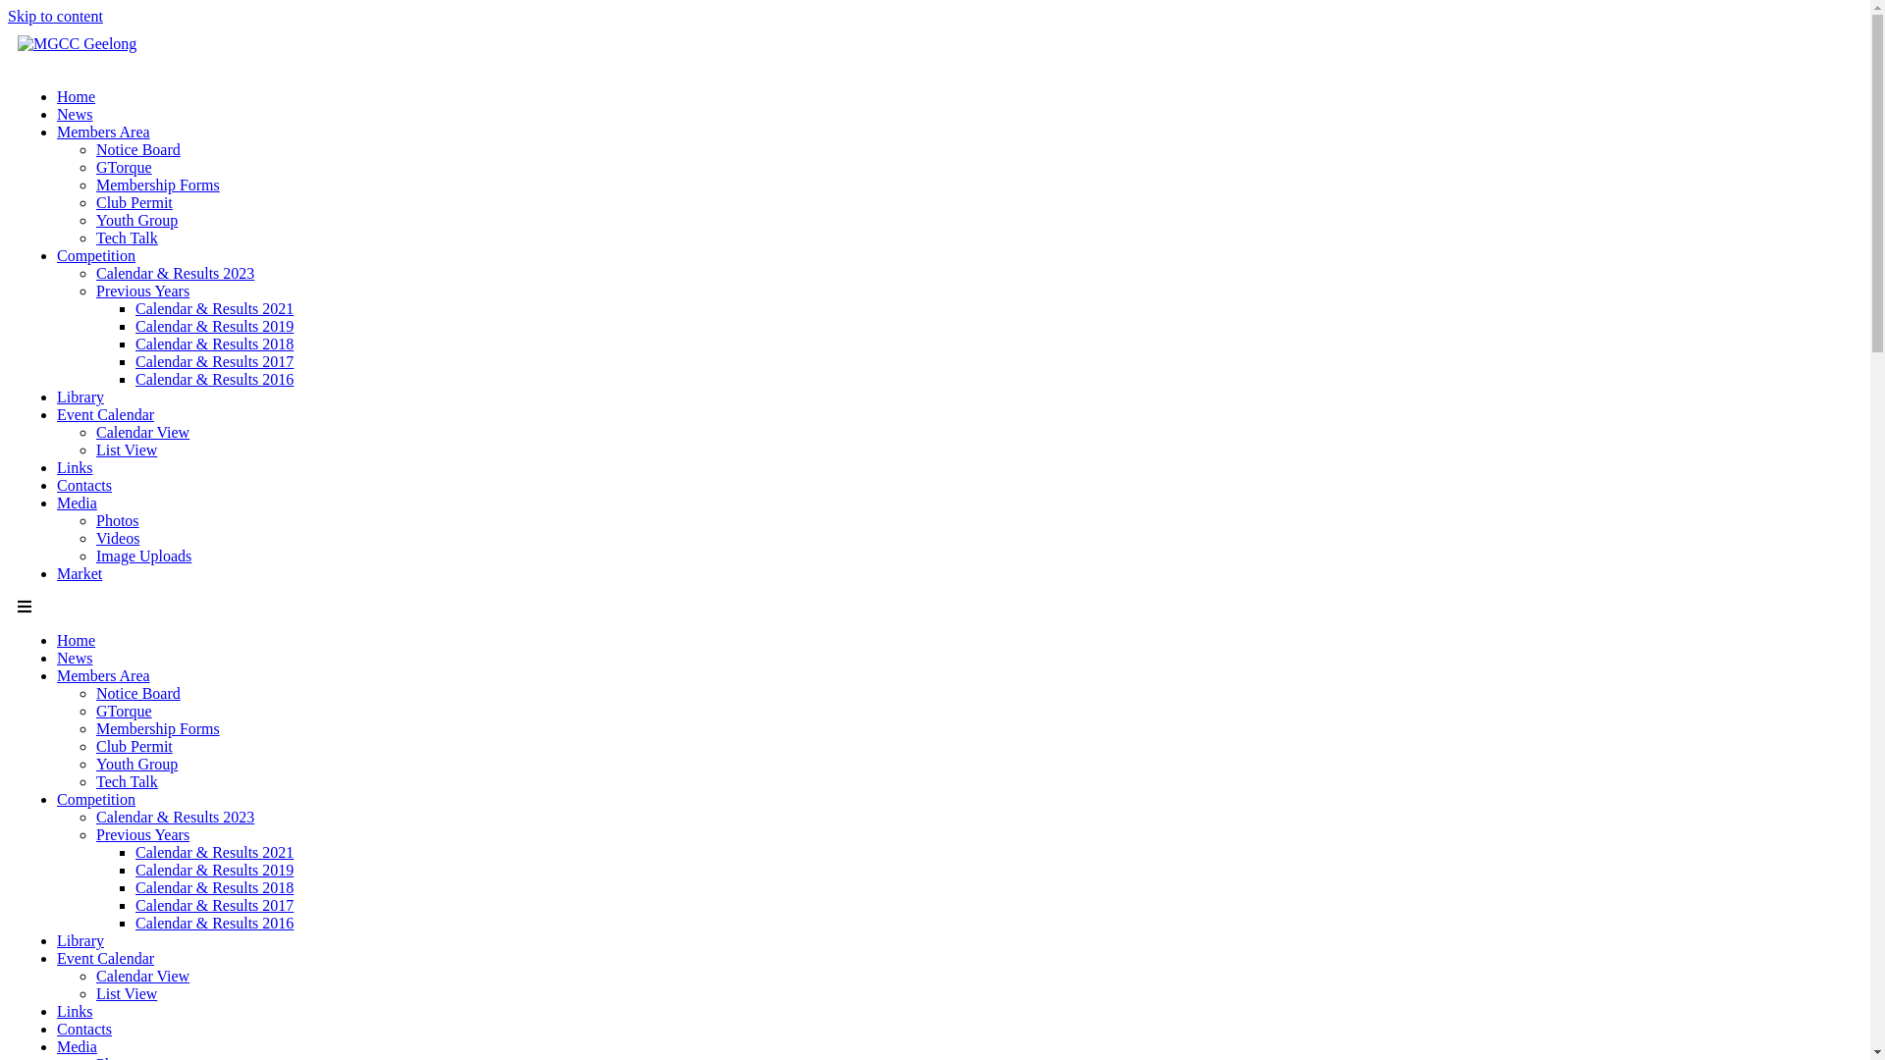 Image resolution: width=1885 pixels, height=1060 pixels. Describe the element at coordinates (118, 538) in the screenshot. I see `Videos` at that location.